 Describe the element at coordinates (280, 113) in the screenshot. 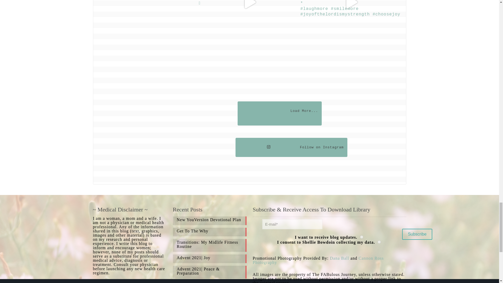

I see `I Consent` at that location.